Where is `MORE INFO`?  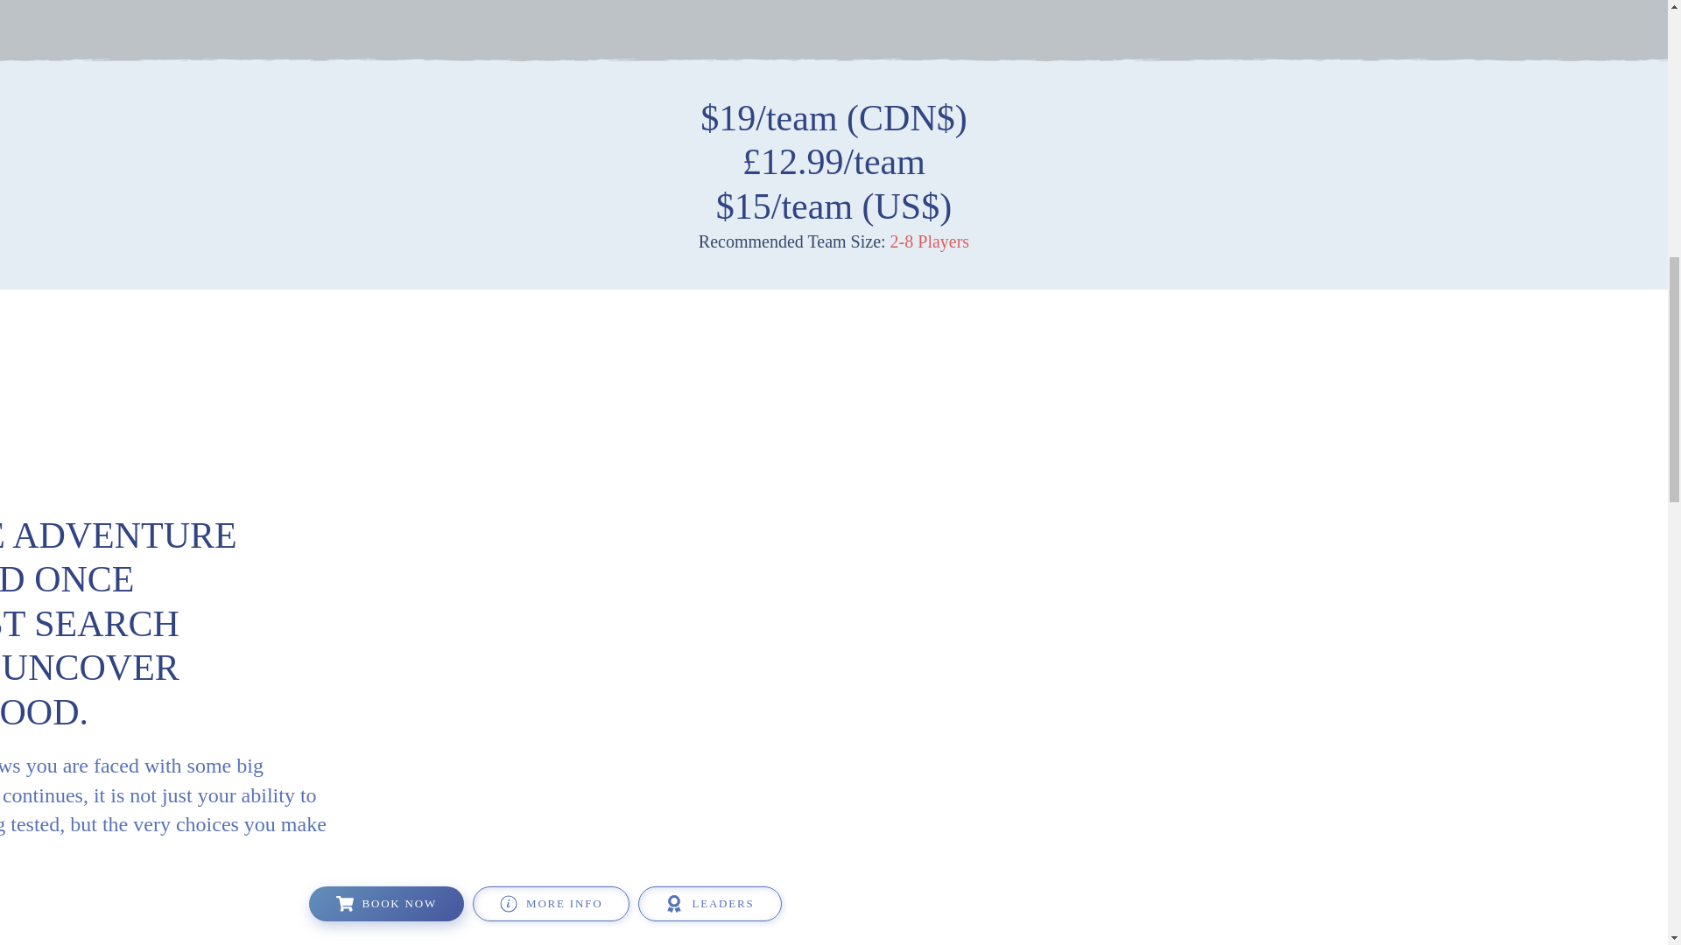 MORE INFO is located at coordinates (550, 904).